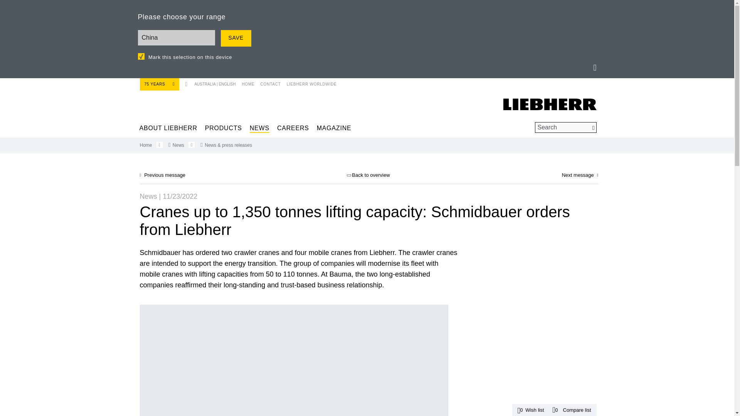 The width and height of the screenshot is (740, 416). I want to click on on, so click(141, 56).